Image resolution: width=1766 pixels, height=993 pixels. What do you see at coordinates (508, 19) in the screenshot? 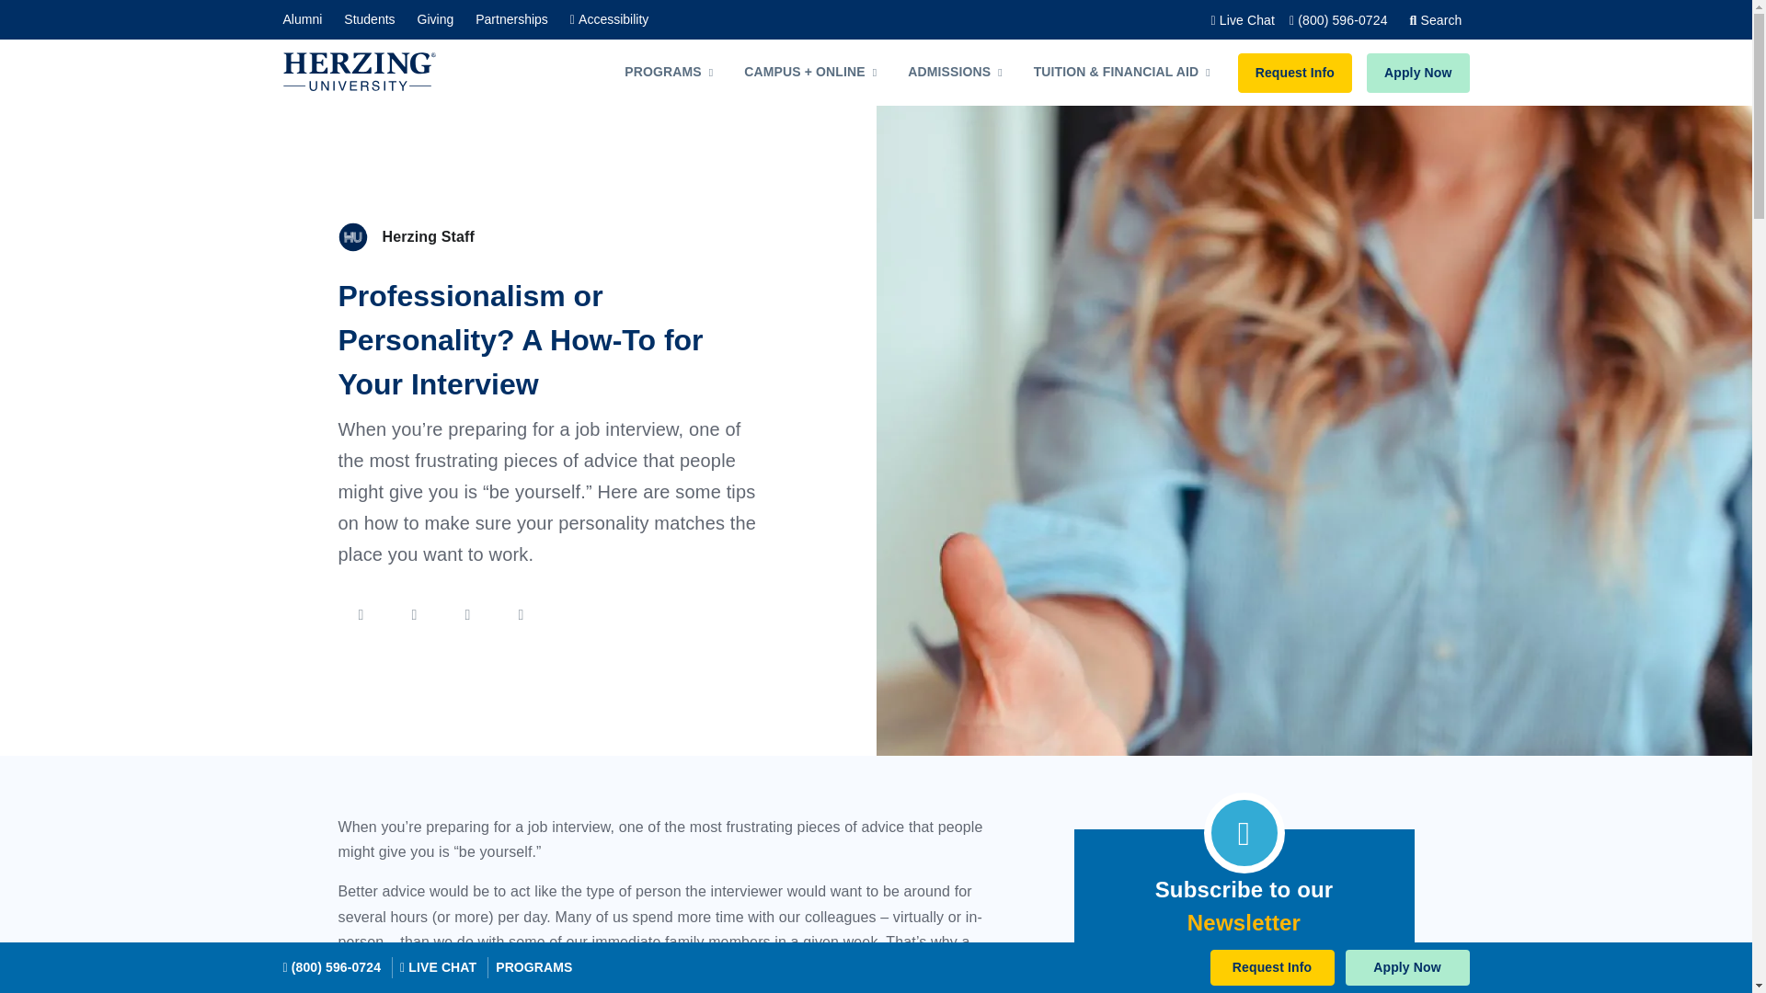
I see `Partnerships` at bounding box center [508, 19].